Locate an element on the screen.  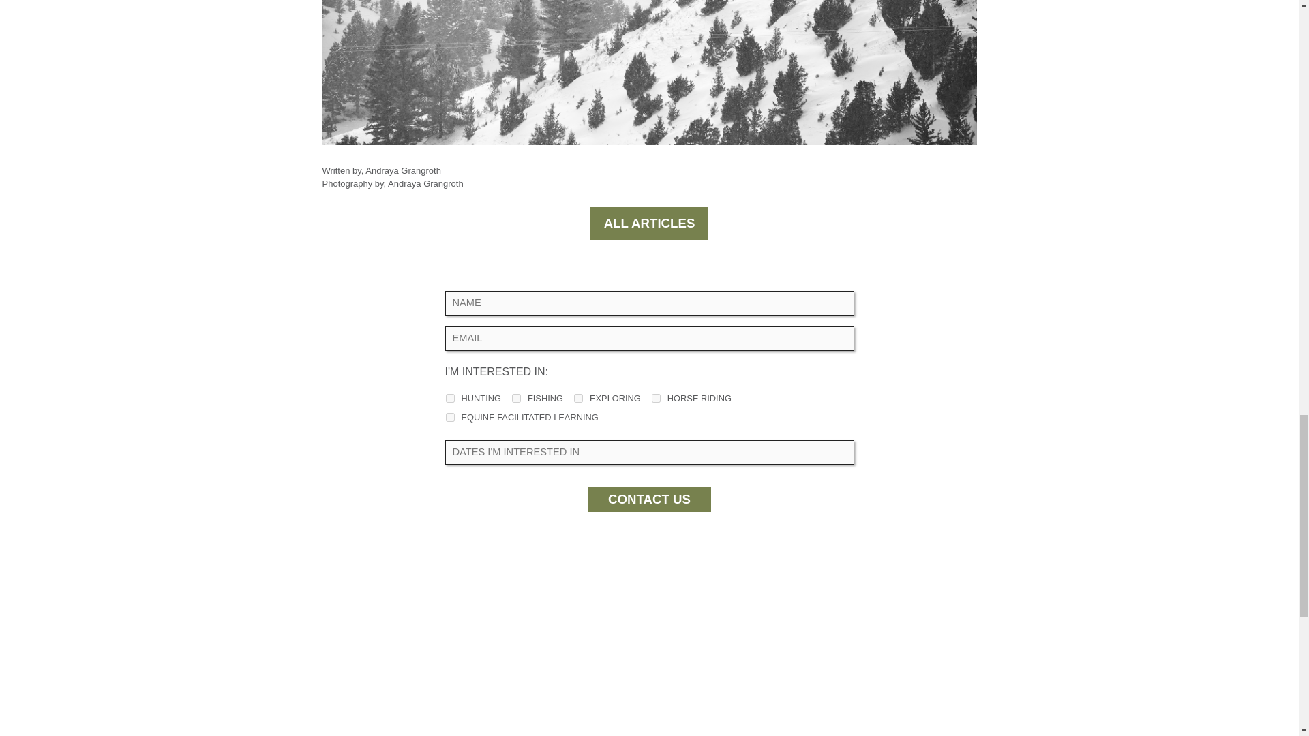
ALL ARTICLES is located at coordinates (649, 224).